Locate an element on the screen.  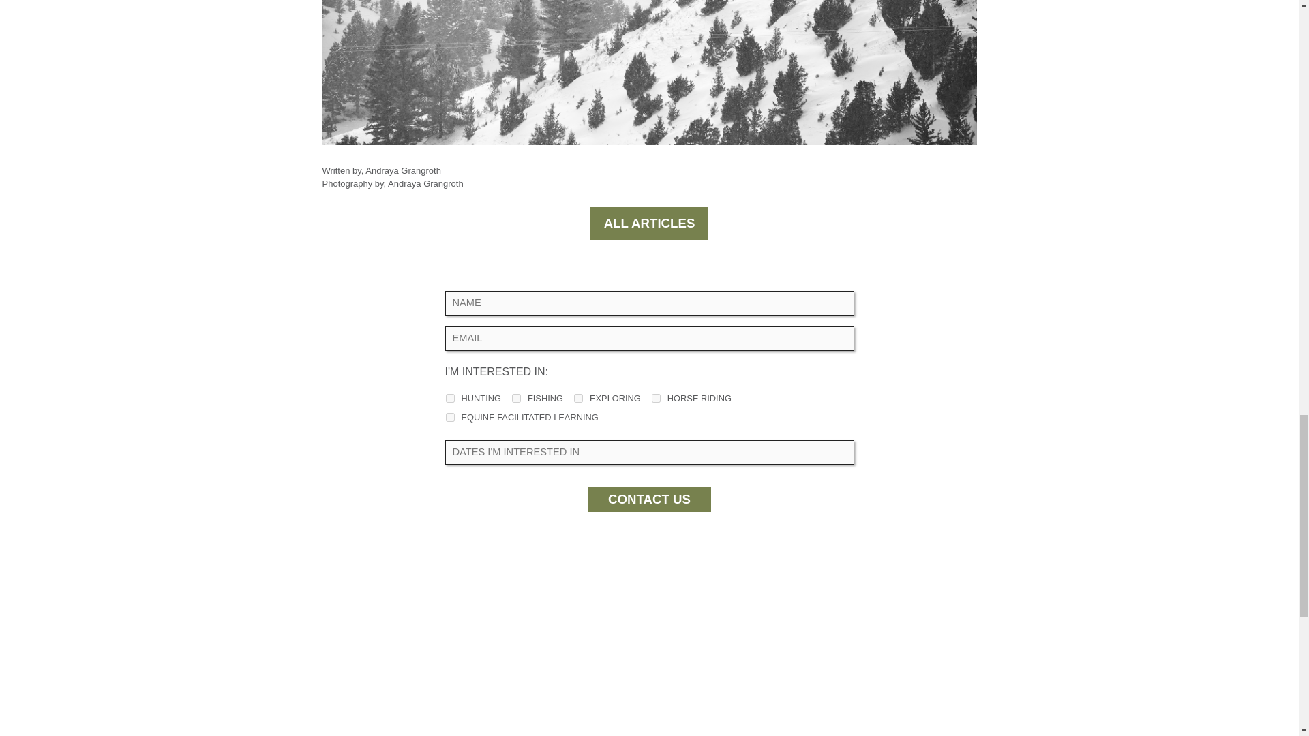
ALL ARTICLES is located at coordinates (649, 224).